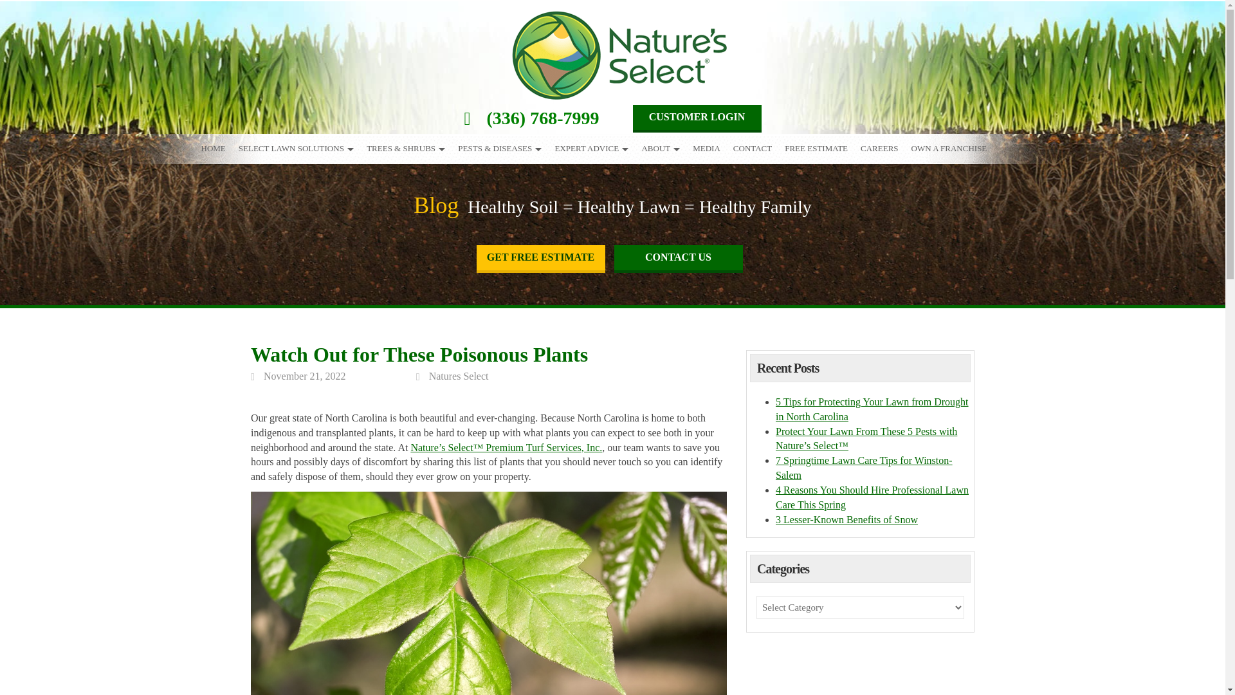 Image resolution: width=1235 pixels, height=695 pixels. What do you see at coordinates (296, 147) in the screenshot?
I see `SELECT LAWN SOLUTIONS` at bounding box center [296, 147].